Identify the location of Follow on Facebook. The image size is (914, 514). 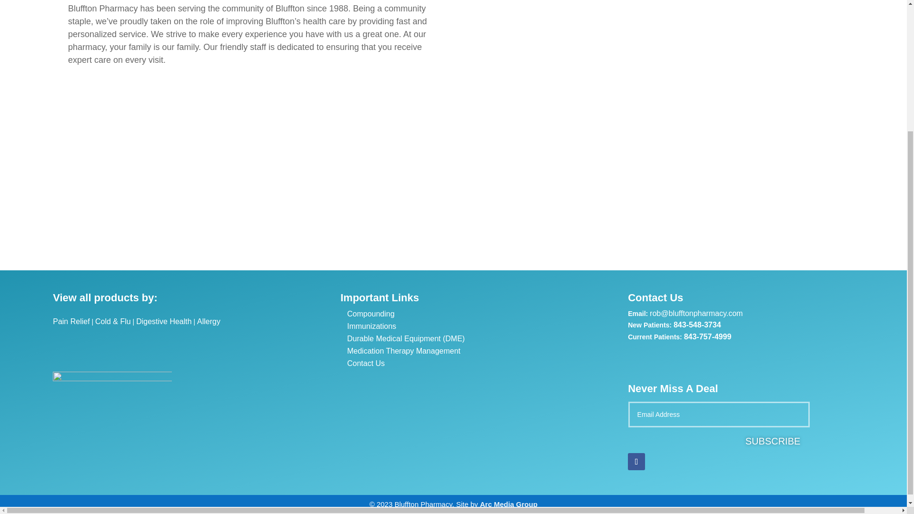
(636, 462).